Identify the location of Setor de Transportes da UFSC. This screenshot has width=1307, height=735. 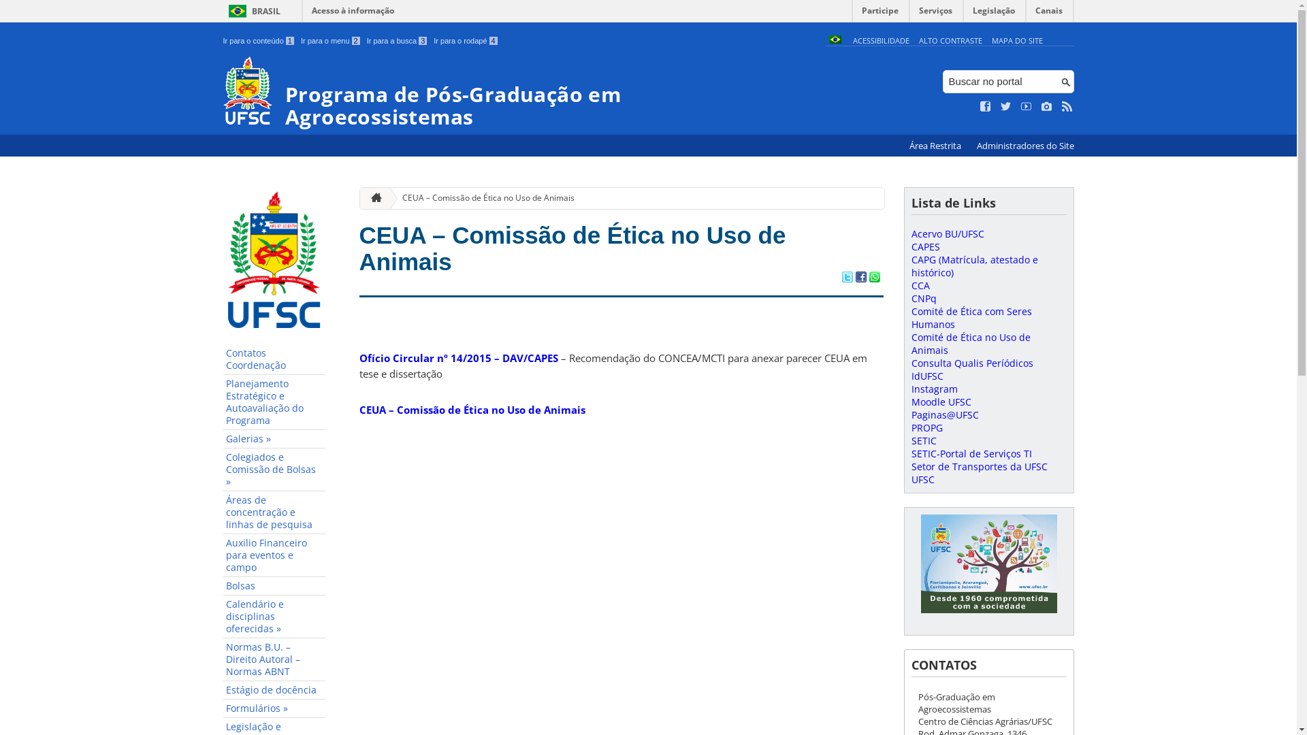
(979, 467).